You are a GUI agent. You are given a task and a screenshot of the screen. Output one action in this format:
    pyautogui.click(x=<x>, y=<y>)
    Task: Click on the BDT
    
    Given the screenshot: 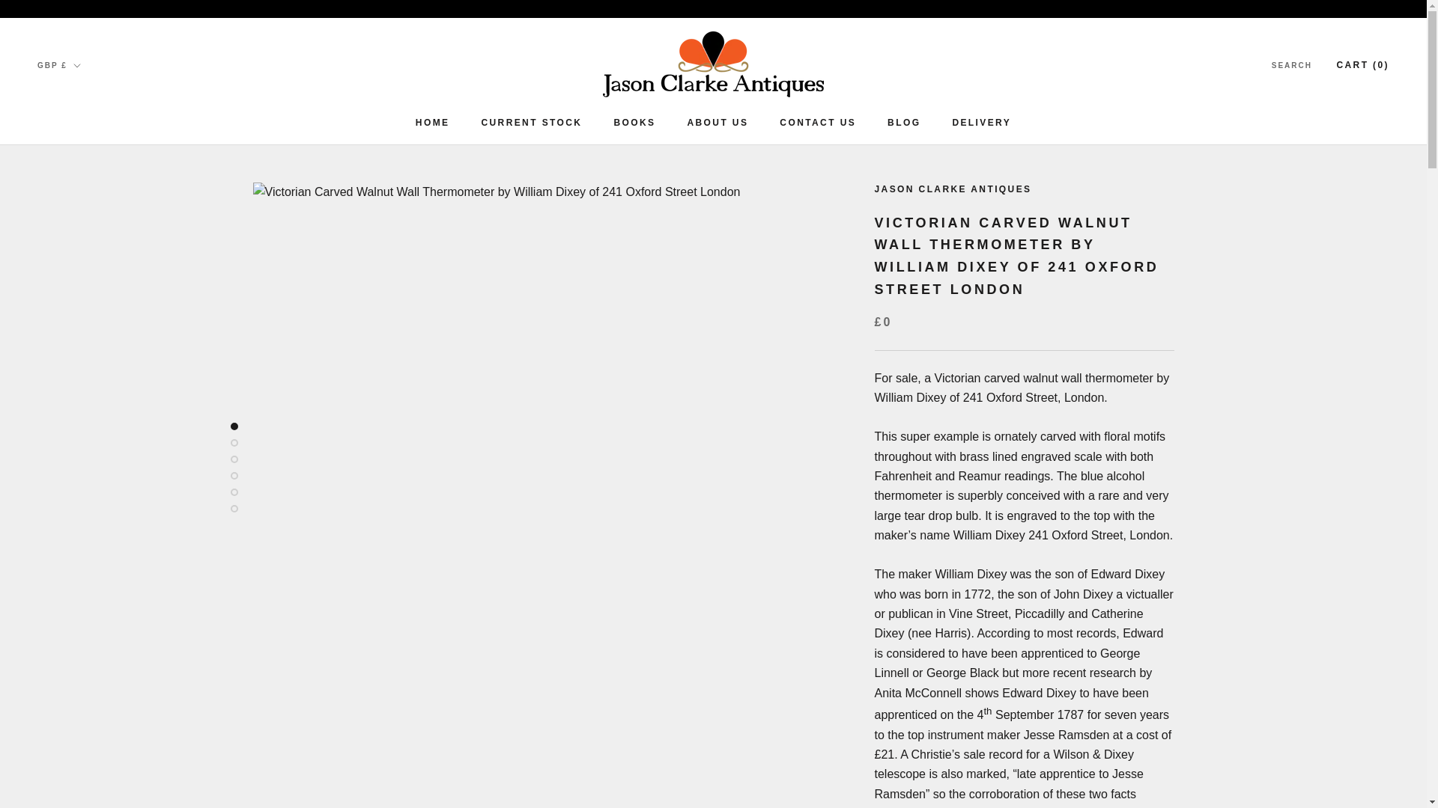 What is the action you would take?
    pyautogui.click(x=84, y=335)
    